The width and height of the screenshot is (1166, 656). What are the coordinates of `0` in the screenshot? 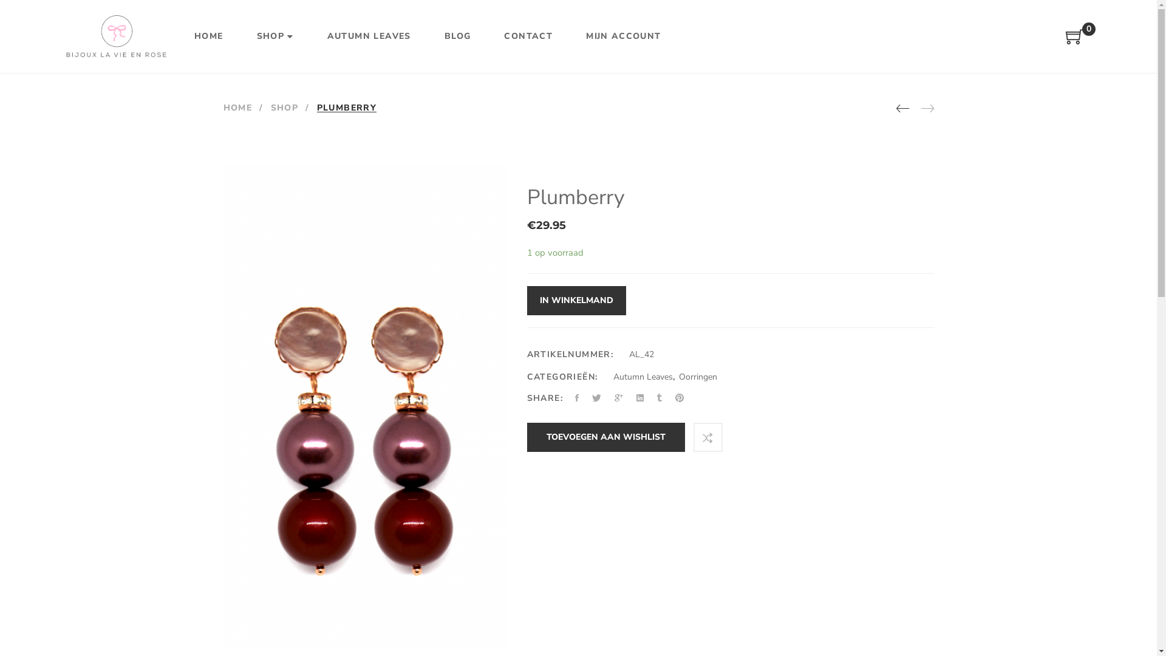 It's located at (1075, 40).